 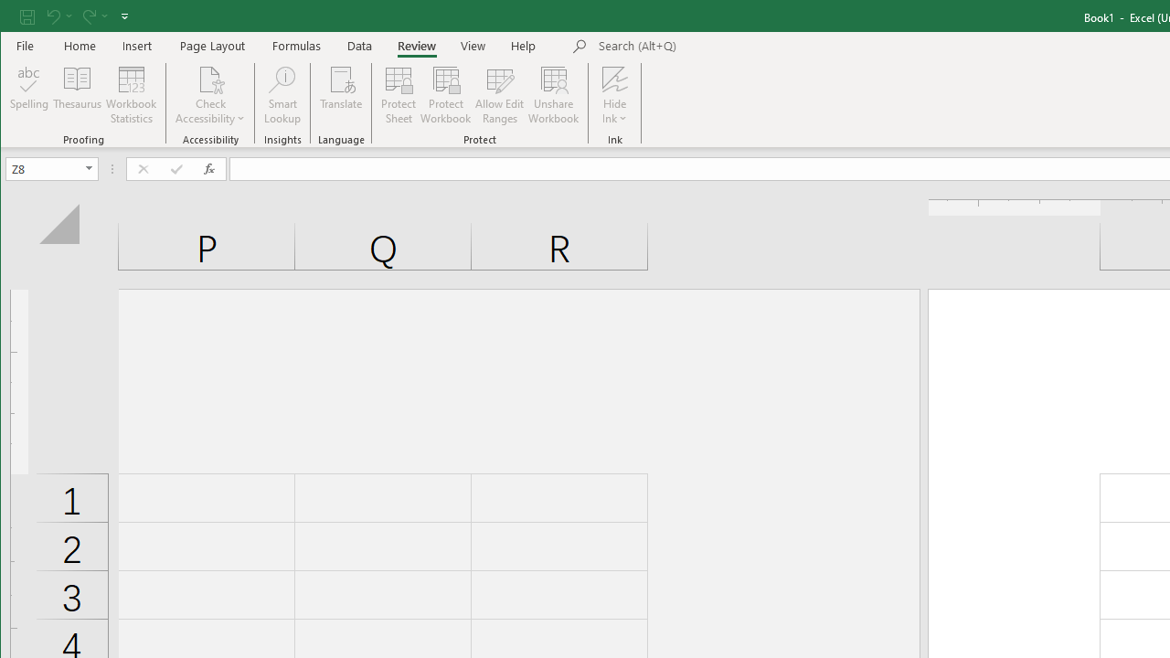 What do you see at coordinates (27, 16) in the screenshot?
I see `Save` at bounding box center [27, 16].